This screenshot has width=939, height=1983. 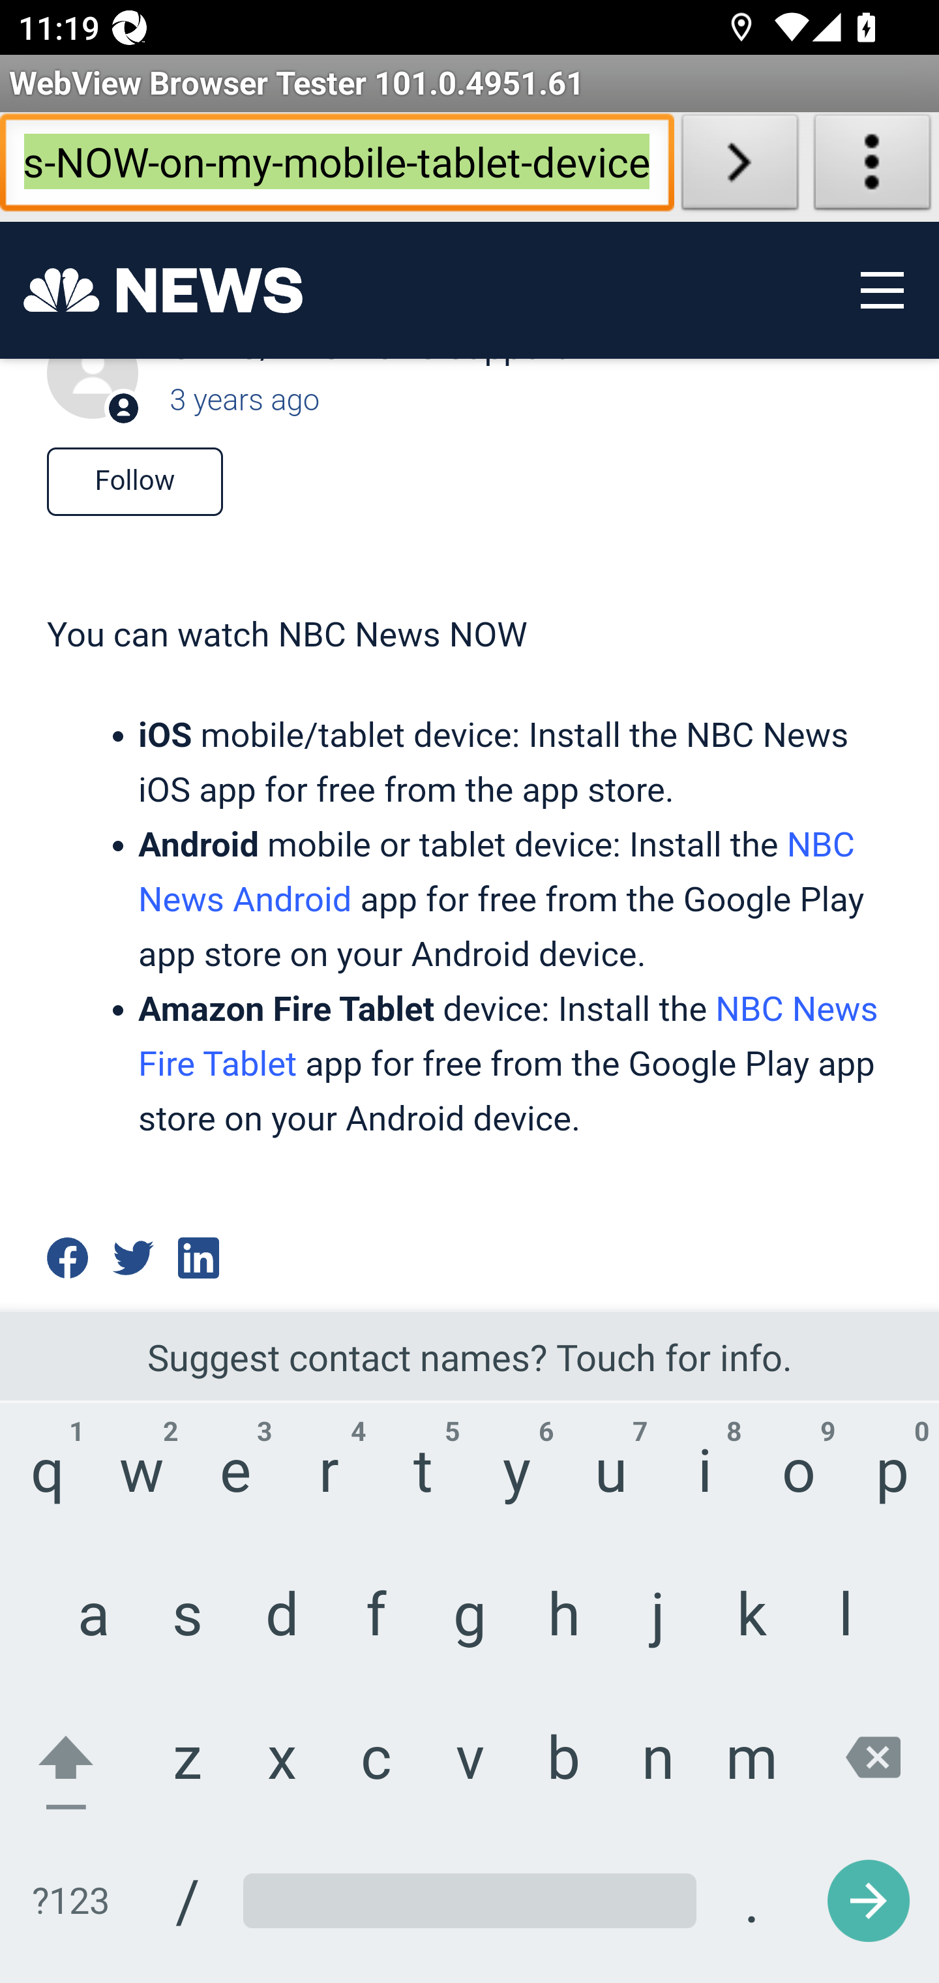 I want to click on Twitter Share this page on X Corp, so click(x=133, y=1259).